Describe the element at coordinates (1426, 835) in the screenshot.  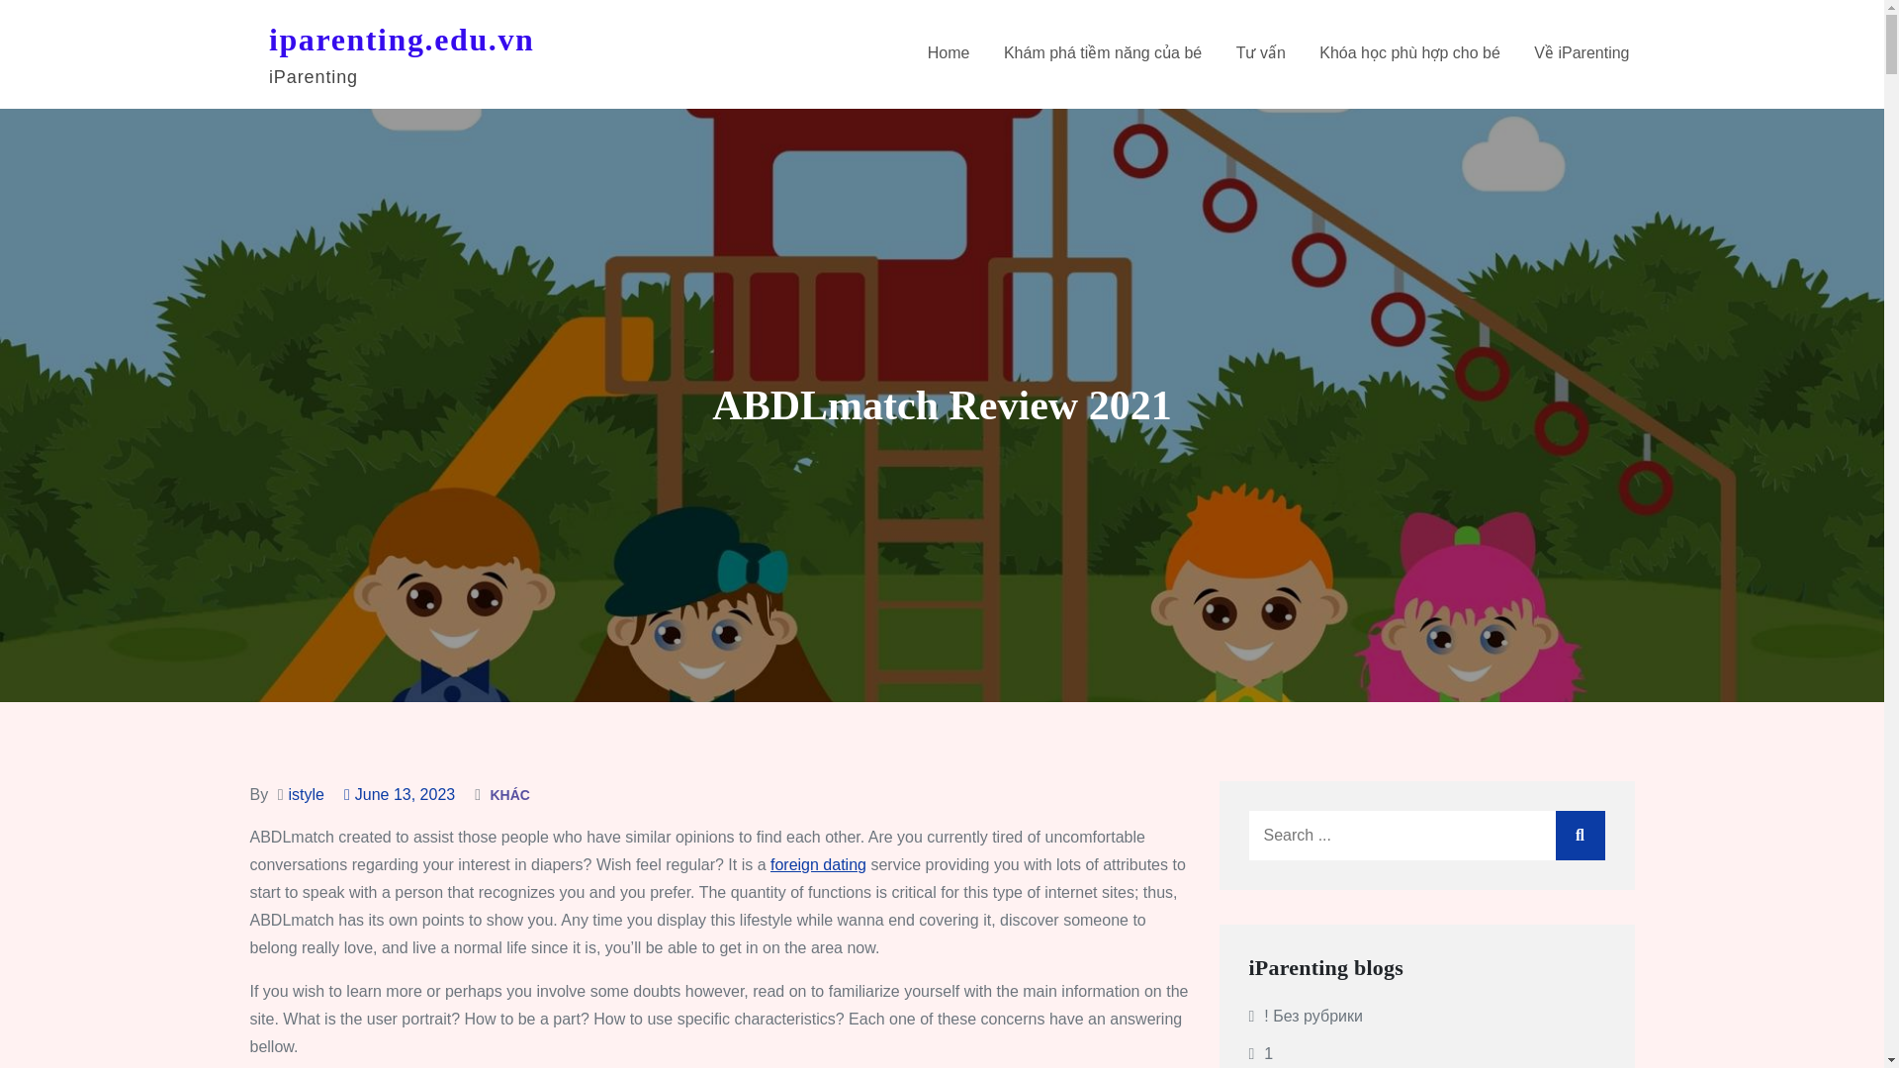
I see `Search for:` at that location.